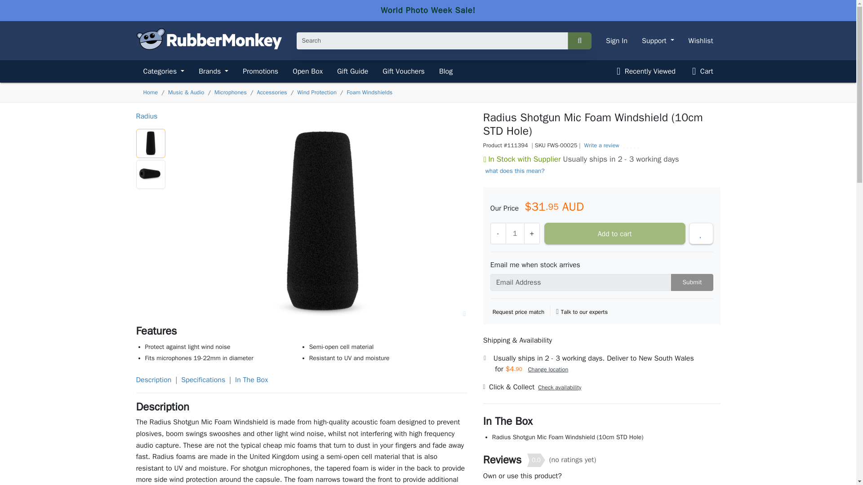 This screenshot has height=485, width=863. I want to click on Cart, so click(701, 71).